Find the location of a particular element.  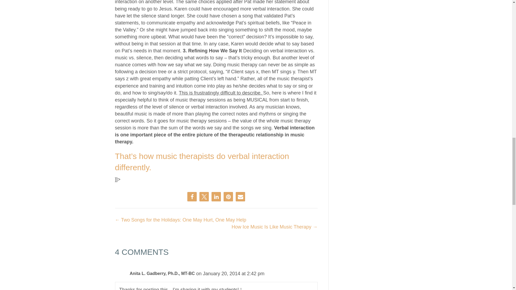

Share on X is located at coordinates (204, 197).